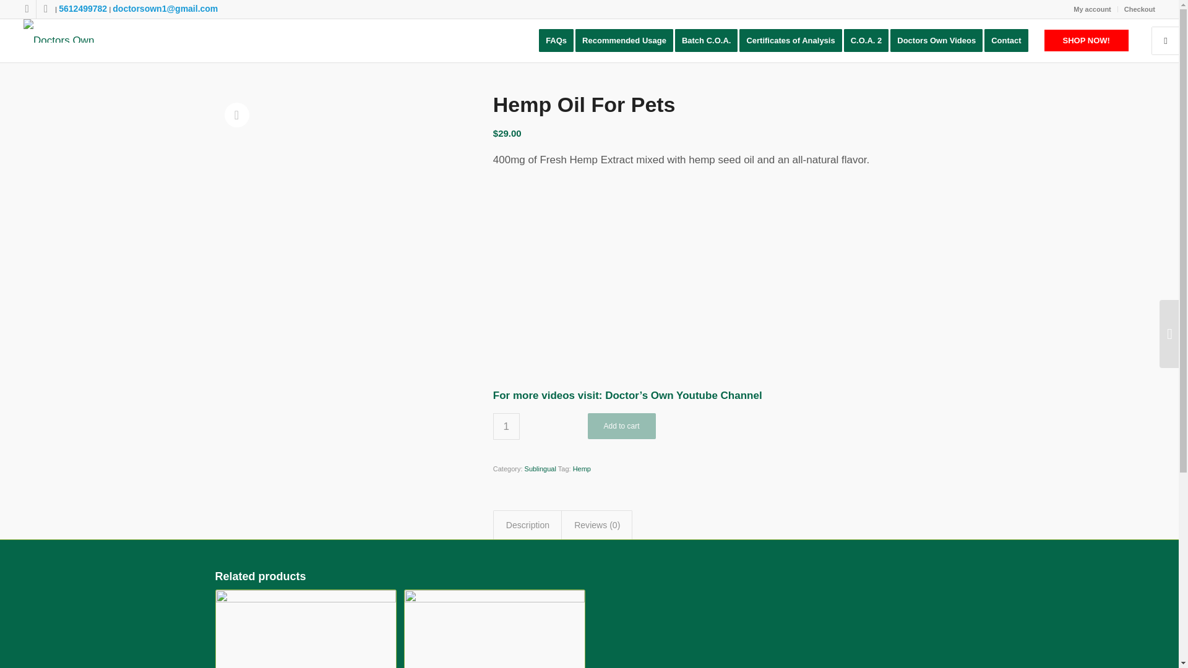  Describe the element at coordinates (710, 41) in the screenshot. I see `Batch C.O.A.` at that location.